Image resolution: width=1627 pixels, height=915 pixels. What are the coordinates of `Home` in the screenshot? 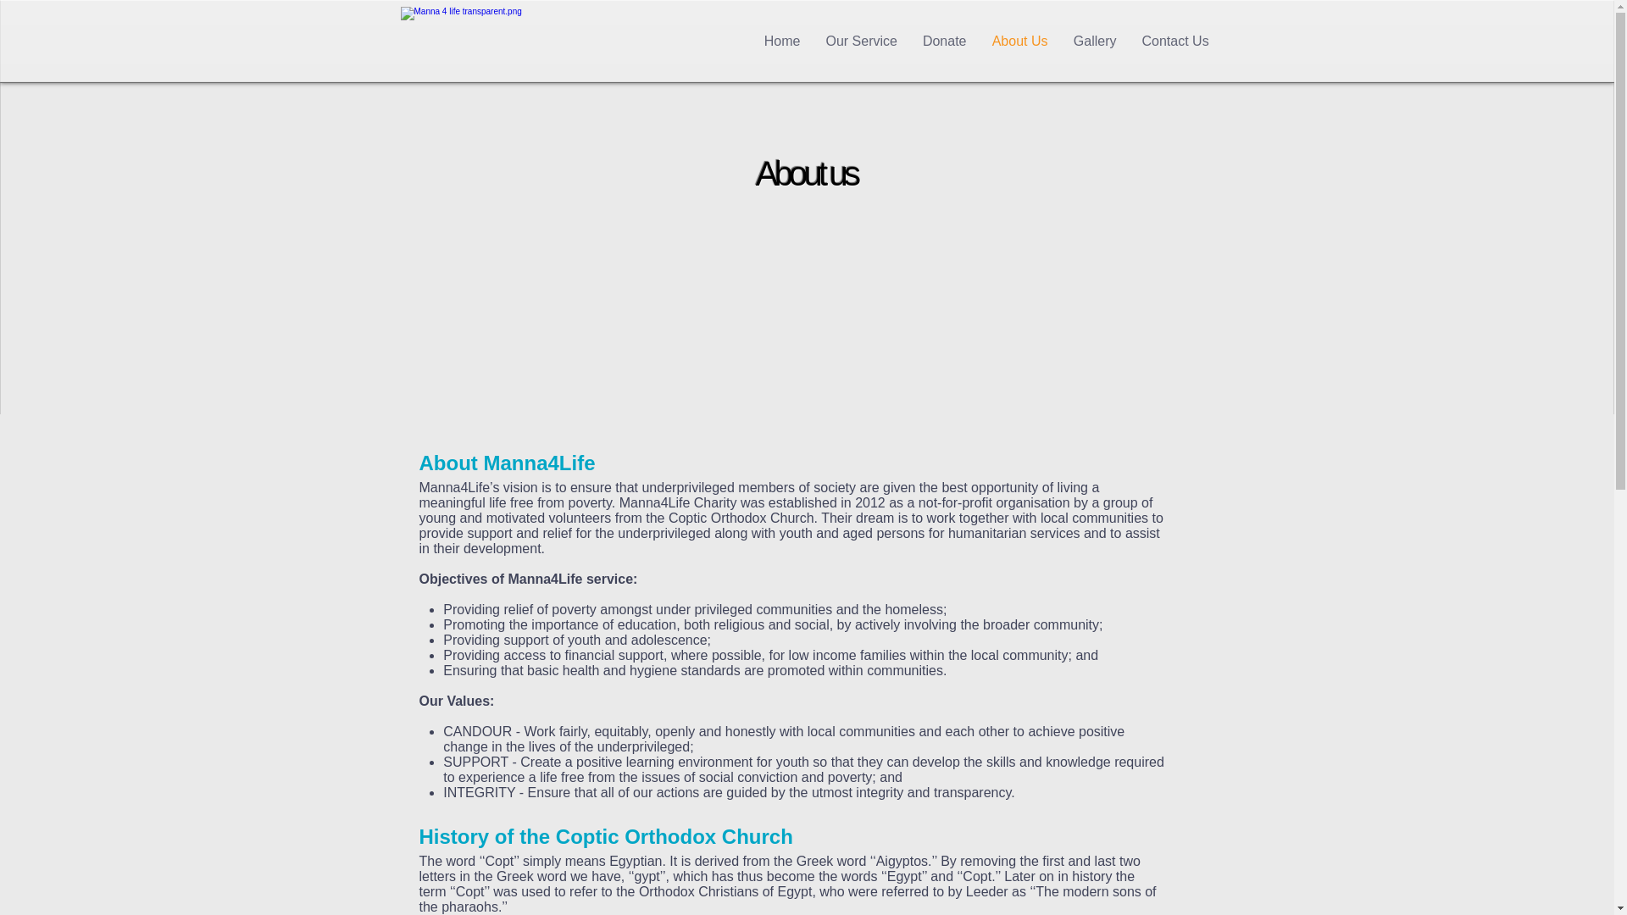 It's located at (781, 42).